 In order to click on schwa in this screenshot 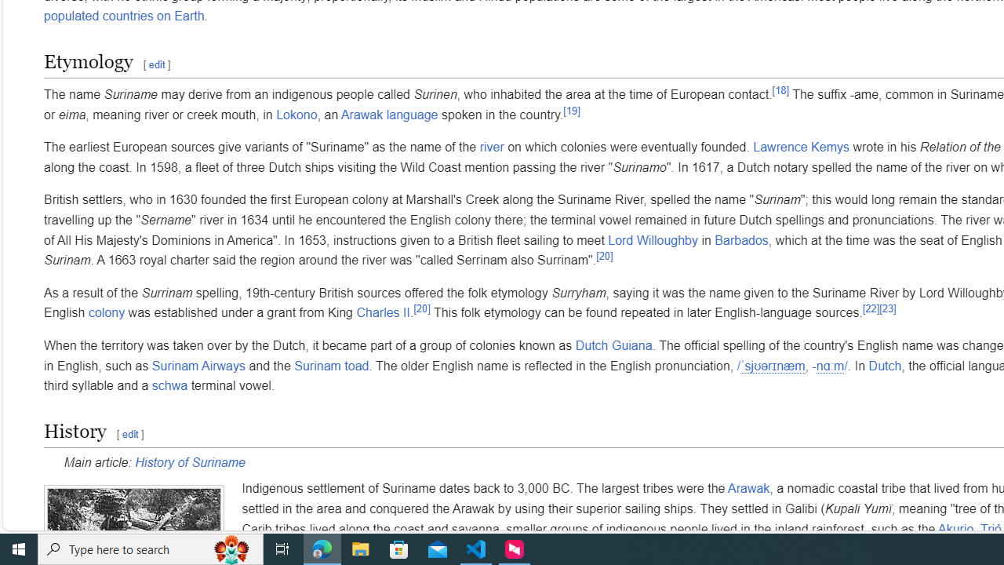, I will do `click(169, 386)`.